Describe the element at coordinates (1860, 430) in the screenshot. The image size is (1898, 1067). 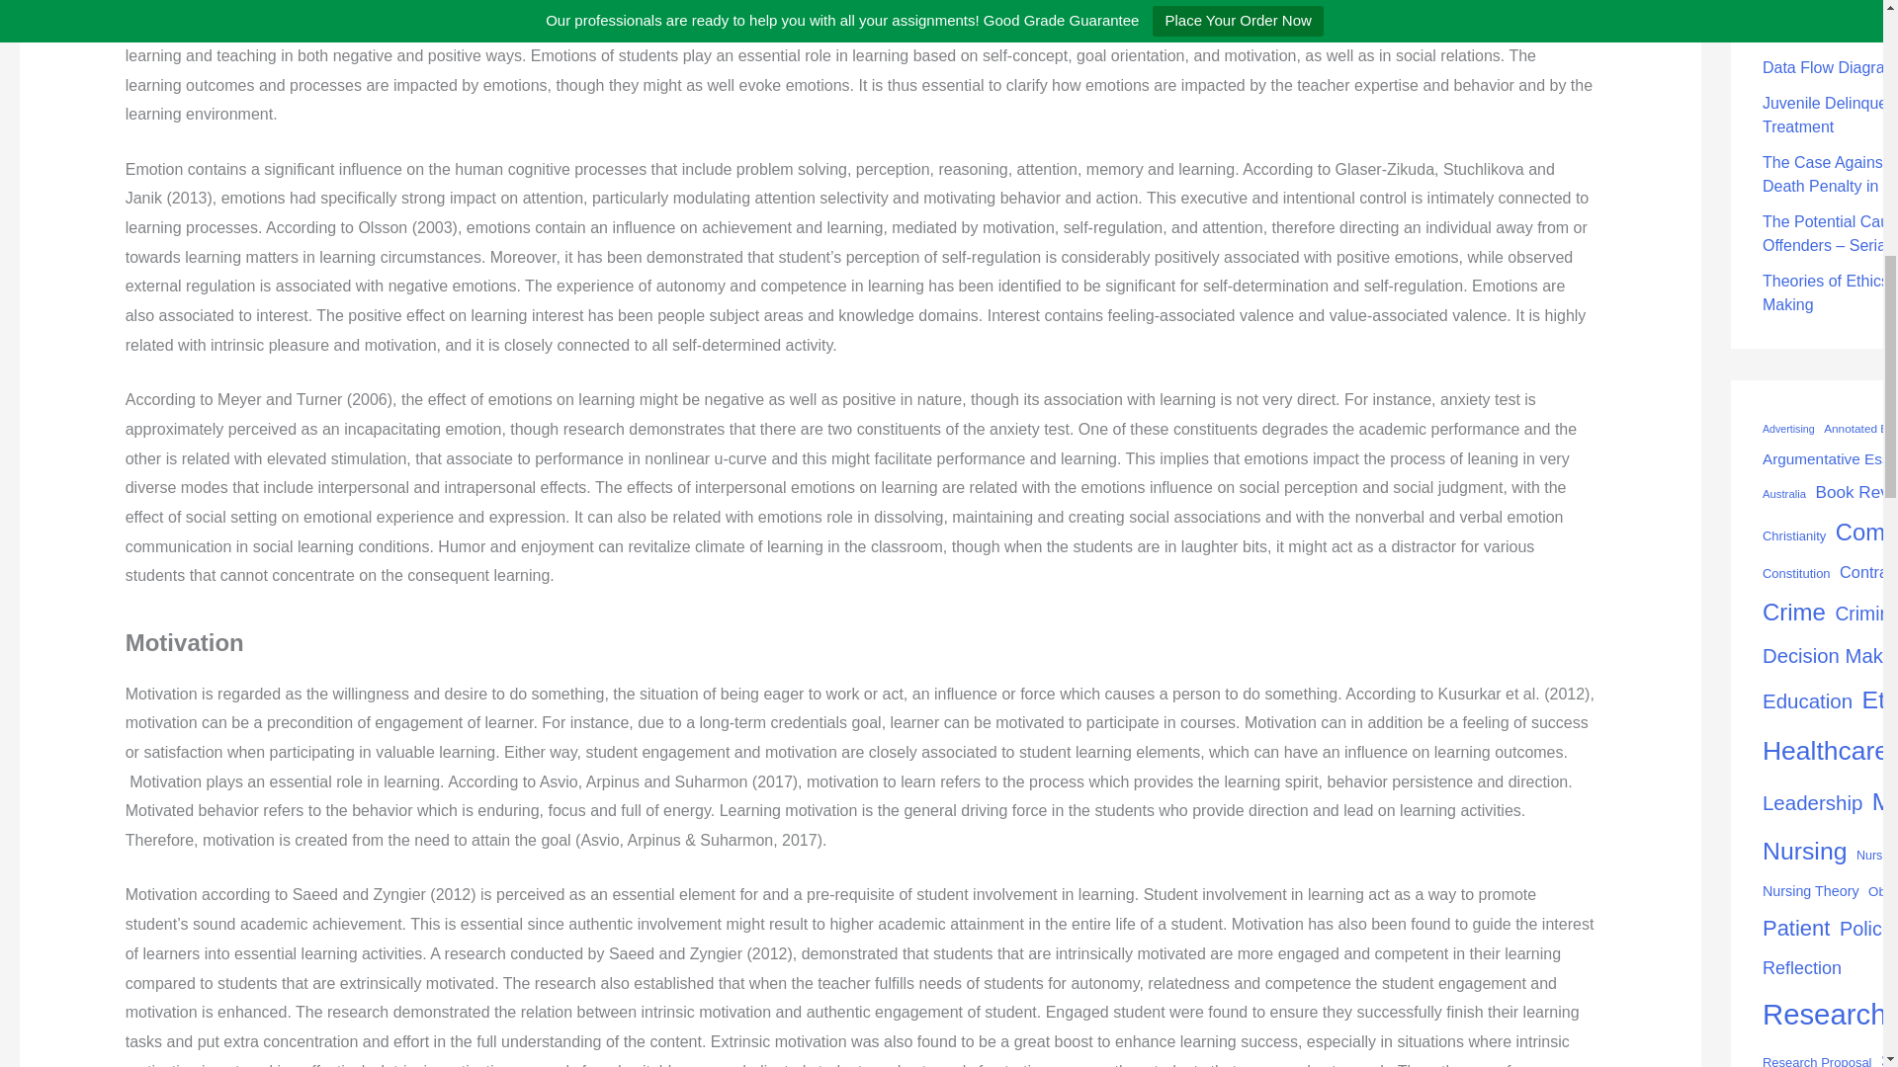
I see `Annotated Bibliography` at that location.